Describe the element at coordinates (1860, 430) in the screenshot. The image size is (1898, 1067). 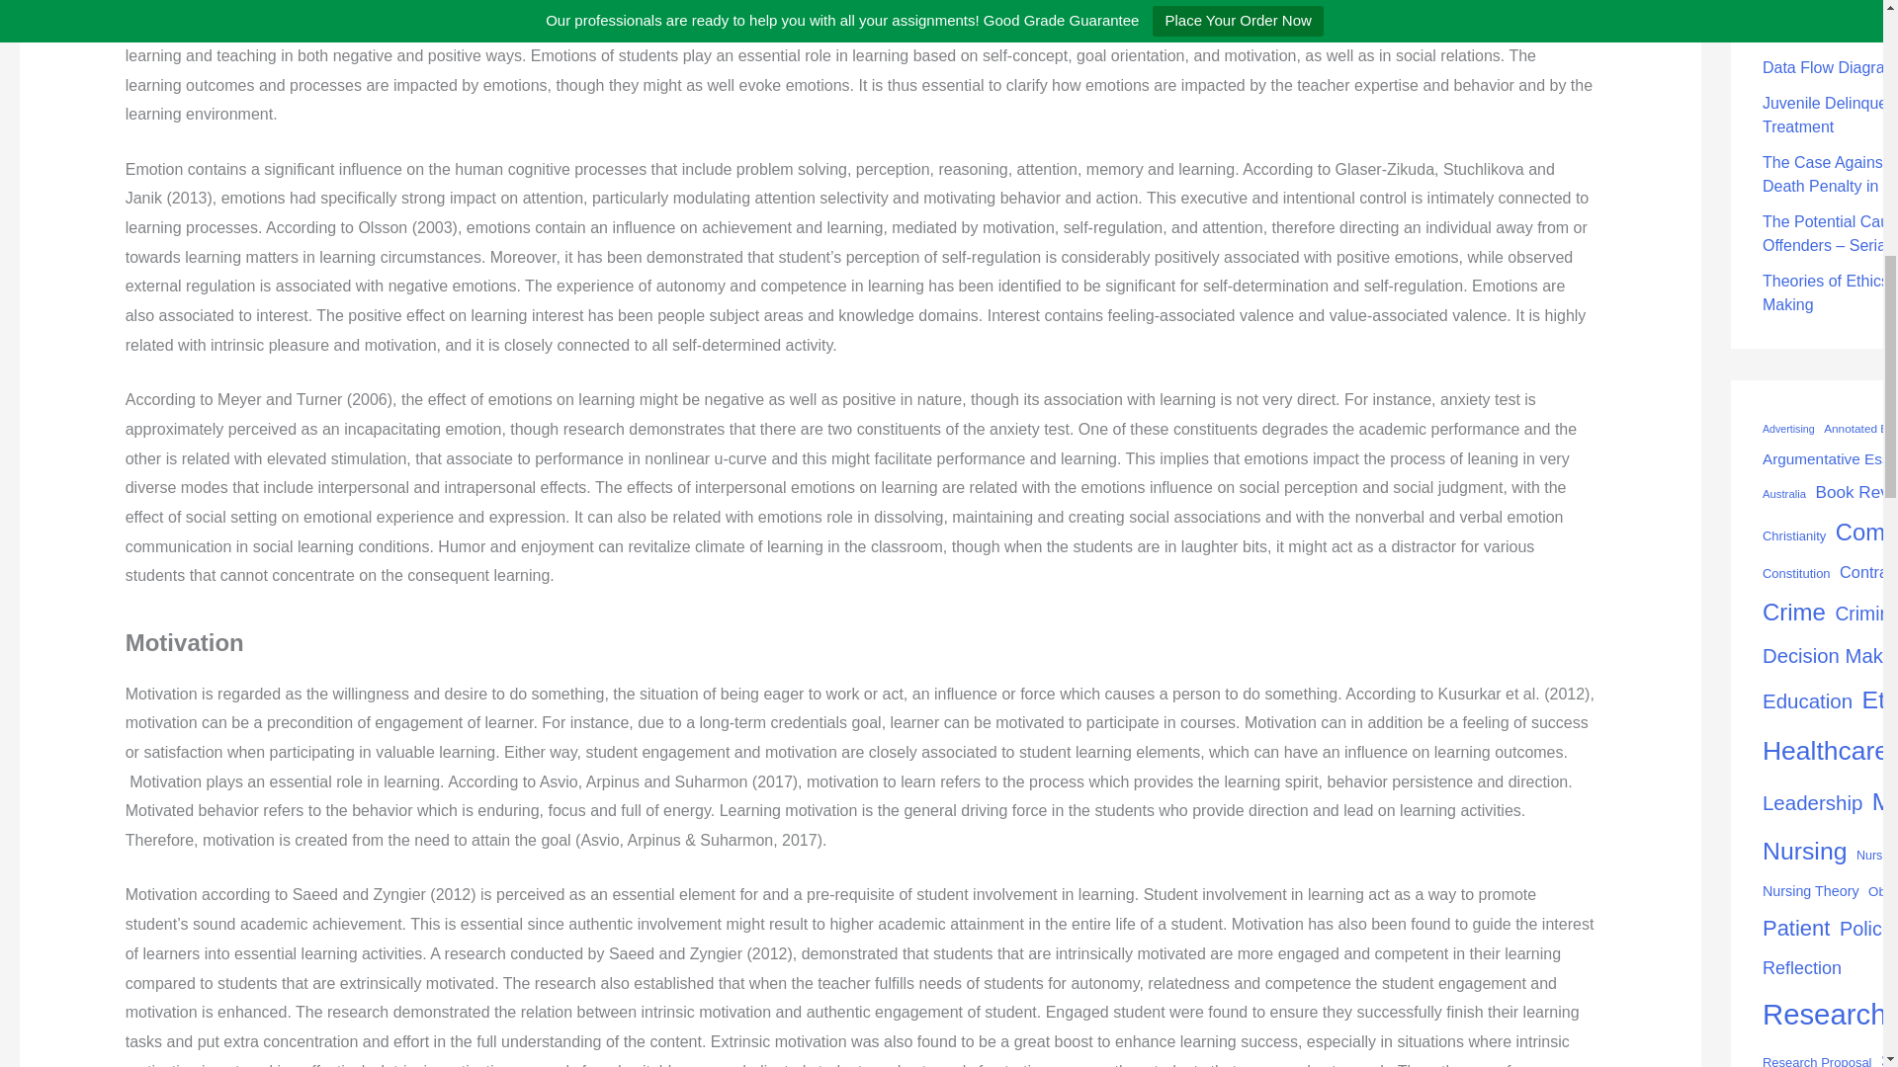
I see `Annotated Bibliography` at that location.